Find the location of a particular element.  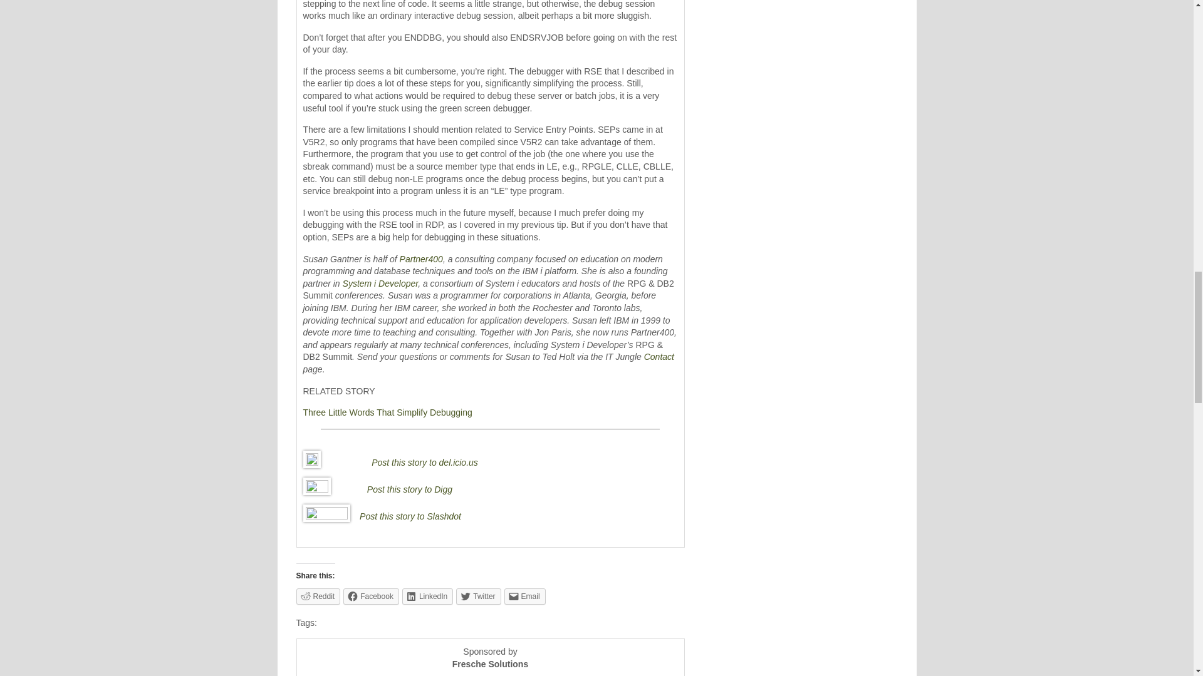

Click to share on Reddit is located at coordinates (318, 596).